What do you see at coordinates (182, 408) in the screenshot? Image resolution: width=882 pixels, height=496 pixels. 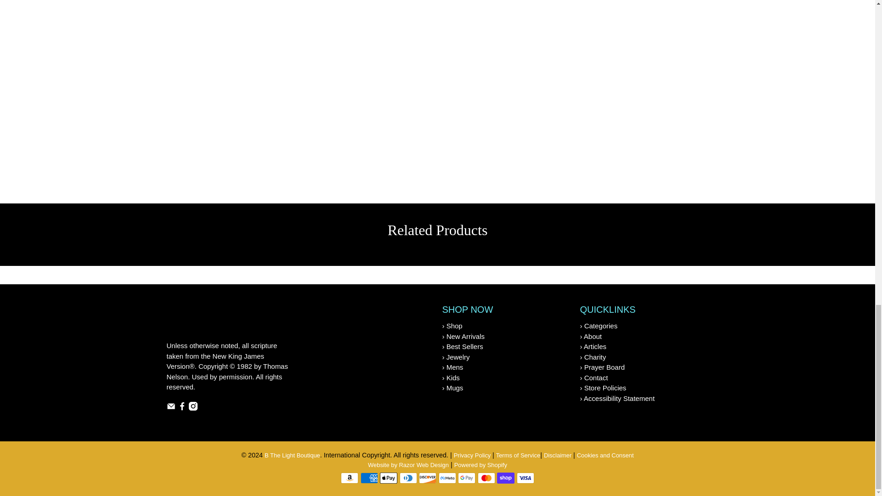 I see `B The Light Boutique on Facebook` at bounding box center [182, 408].